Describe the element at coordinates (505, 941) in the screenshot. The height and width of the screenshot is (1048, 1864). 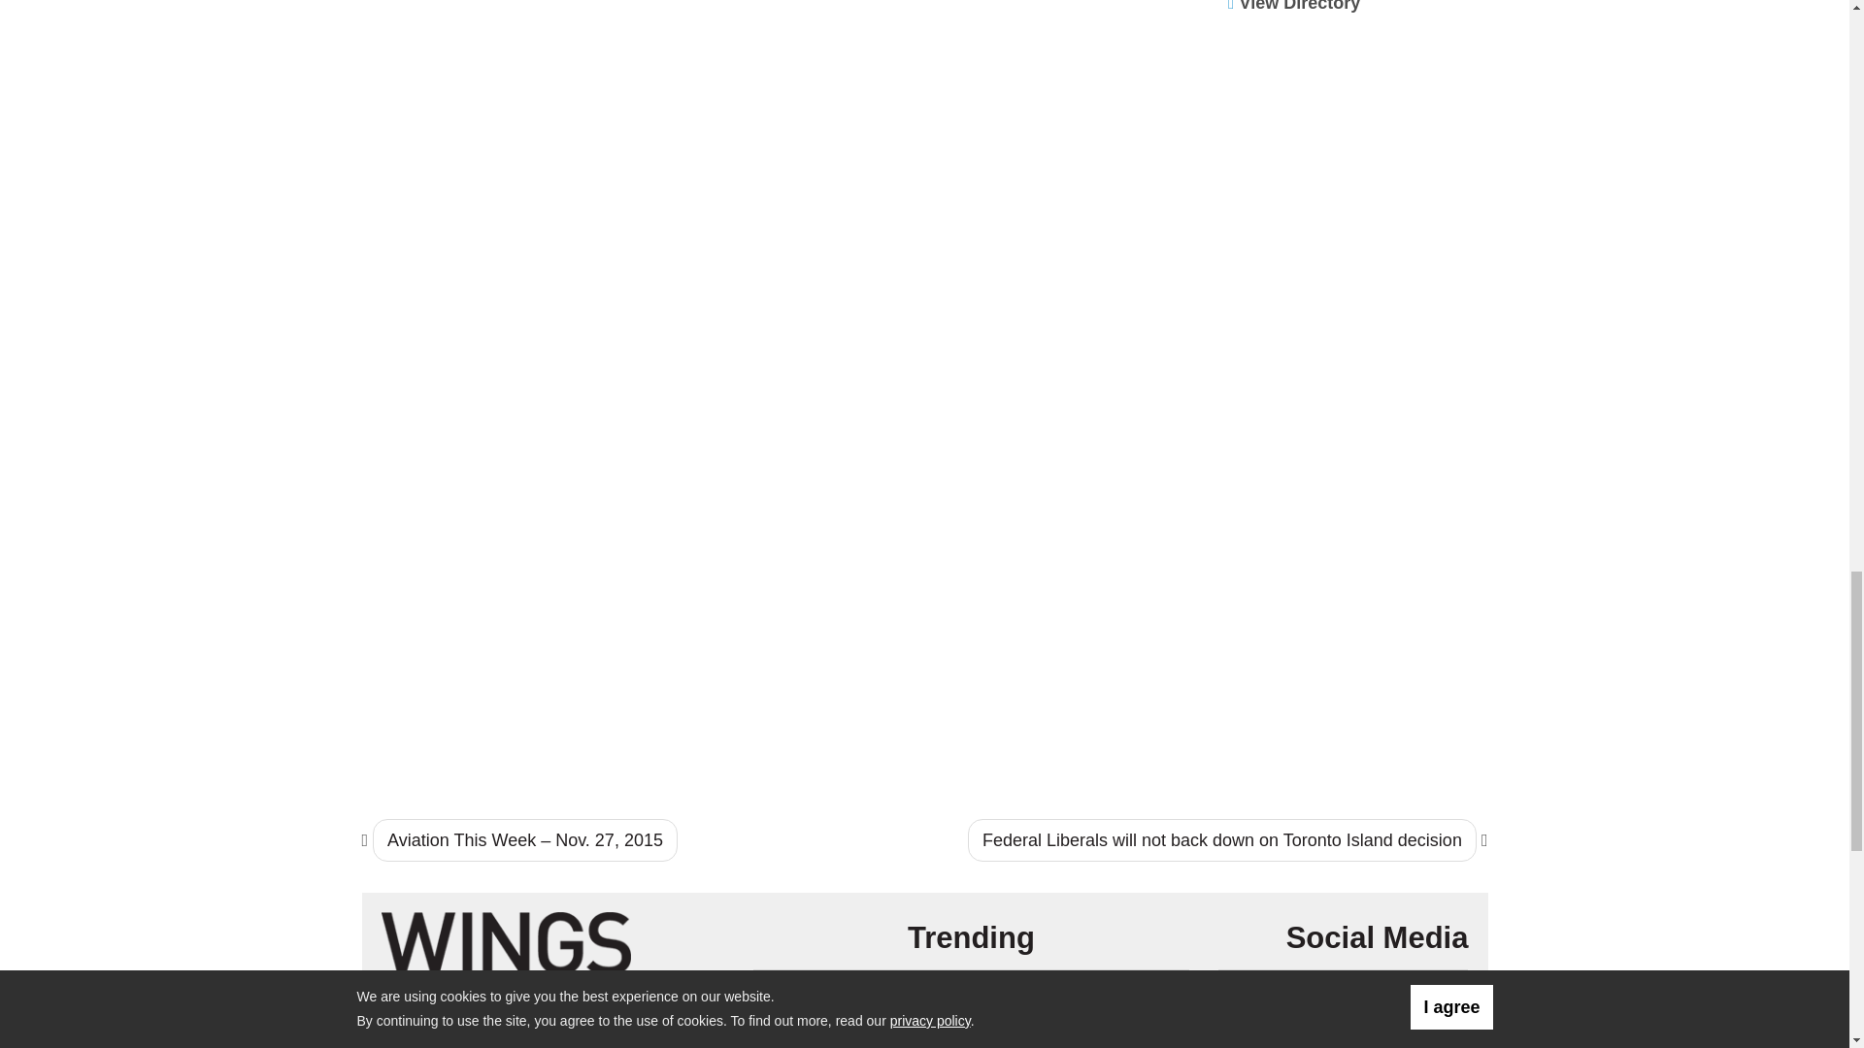
I see `Wings Magazine` at that location.